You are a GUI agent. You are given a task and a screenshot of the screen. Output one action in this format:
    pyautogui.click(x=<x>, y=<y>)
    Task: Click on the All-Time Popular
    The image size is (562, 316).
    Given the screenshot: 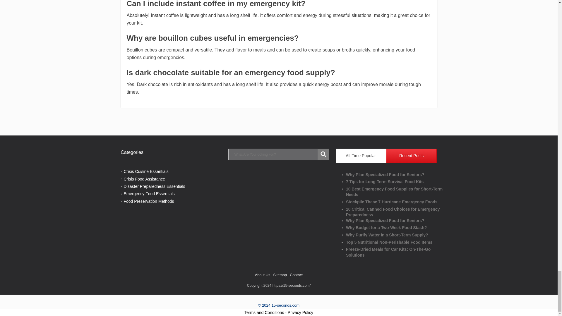 What is the action you would take?
    pyautogui.click(x=361, y=156)
    